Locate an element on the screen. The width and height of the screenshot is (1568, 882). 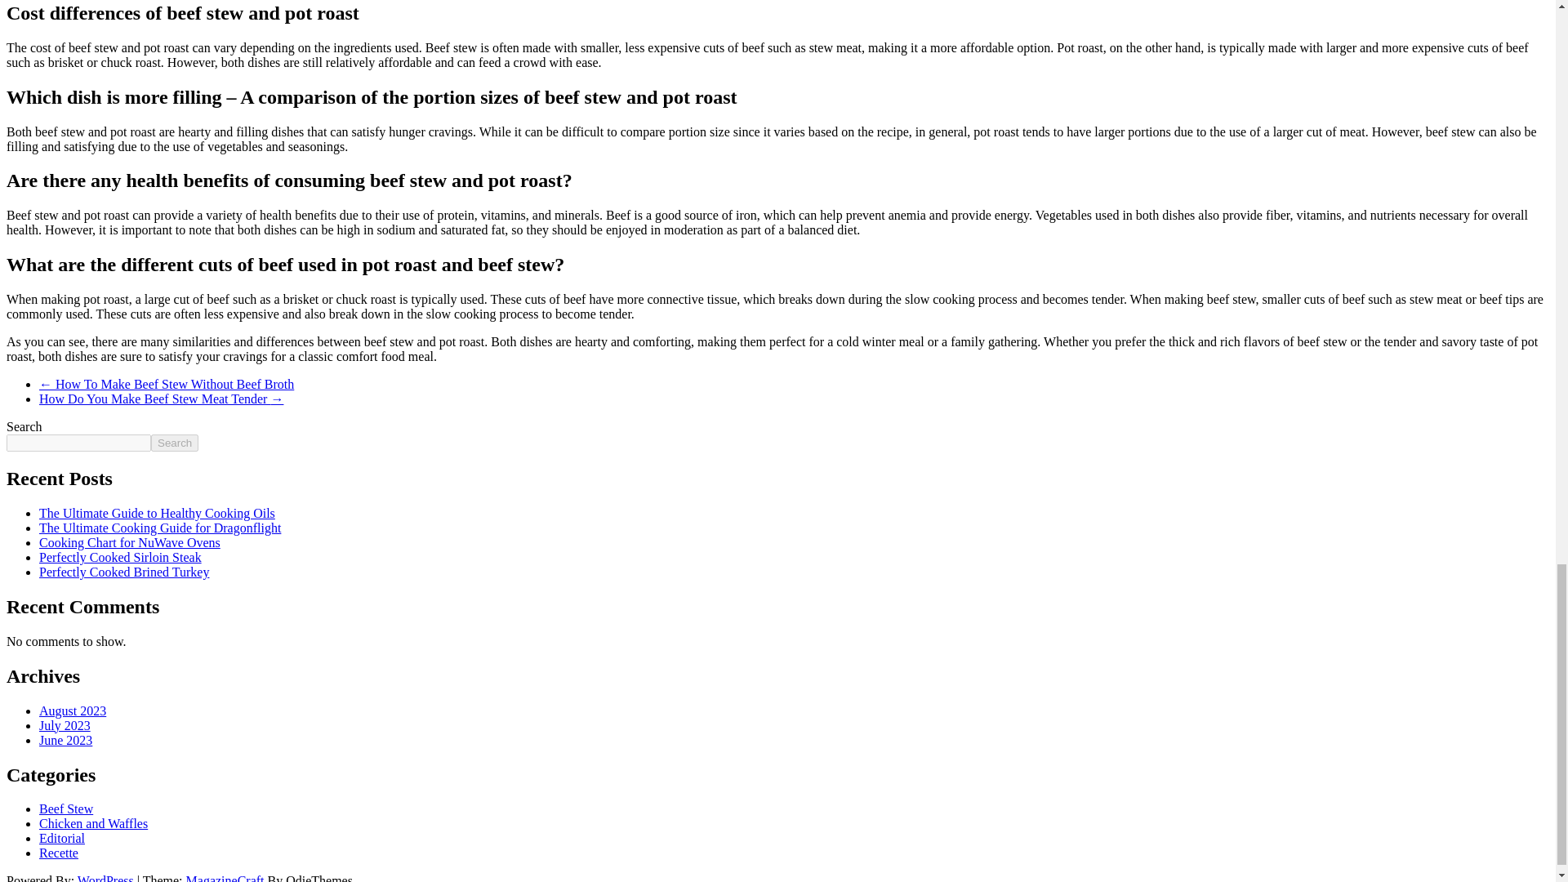
The Ultimate Cooking Guide for Dragonflight is located at coordinates (160, 528).